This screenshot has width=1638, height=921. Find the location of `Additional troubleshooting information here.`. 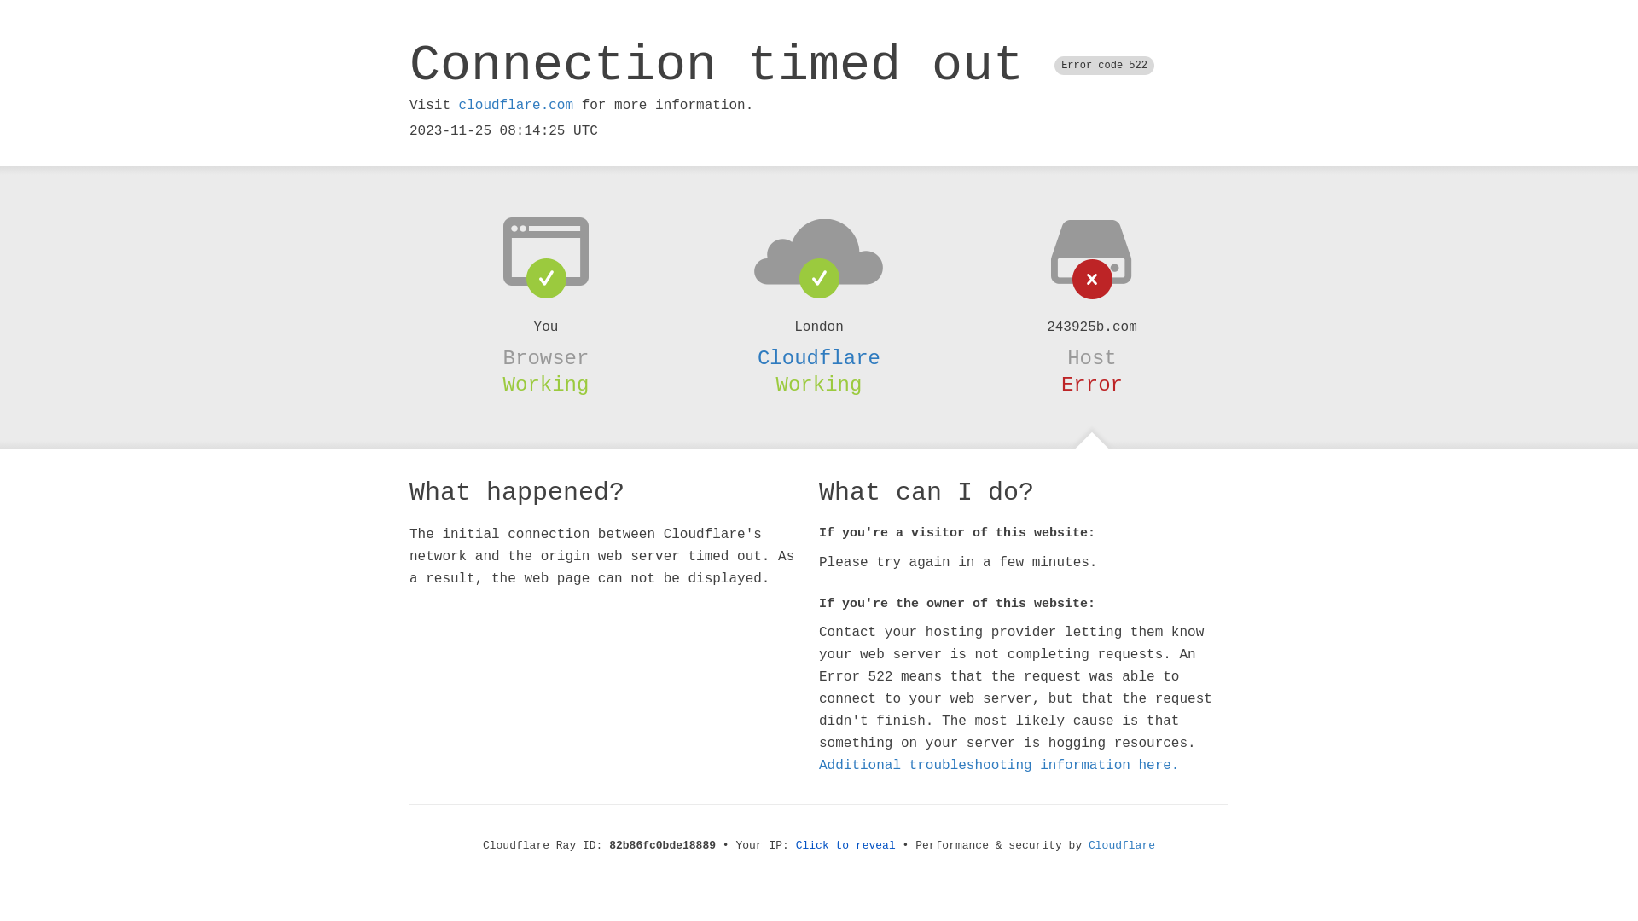

Additional troubleshooting information here. is located at coordinates (999, 766).